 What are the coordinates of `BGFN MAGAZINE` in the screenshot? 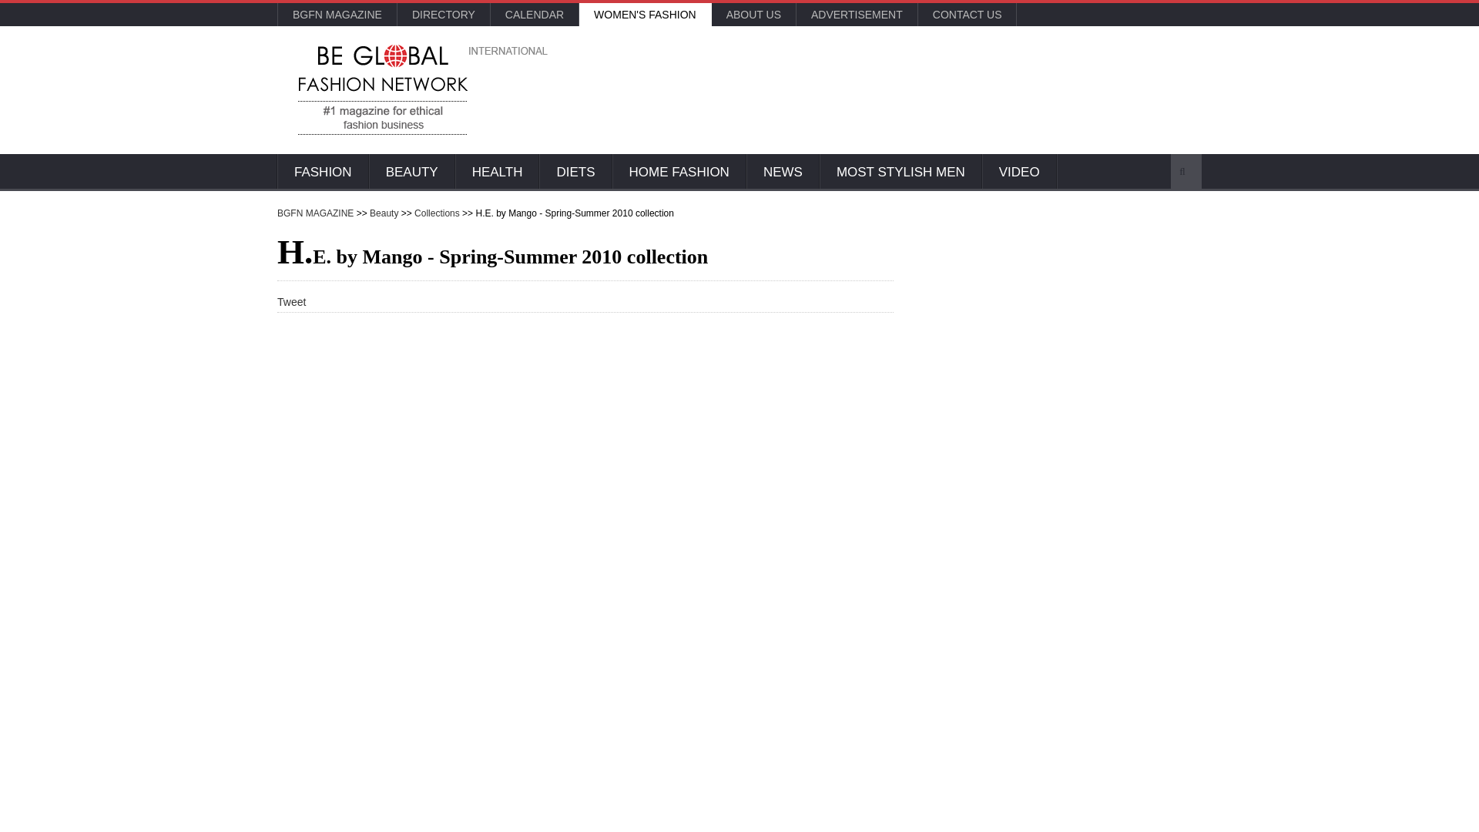 It's located at (337, 14).